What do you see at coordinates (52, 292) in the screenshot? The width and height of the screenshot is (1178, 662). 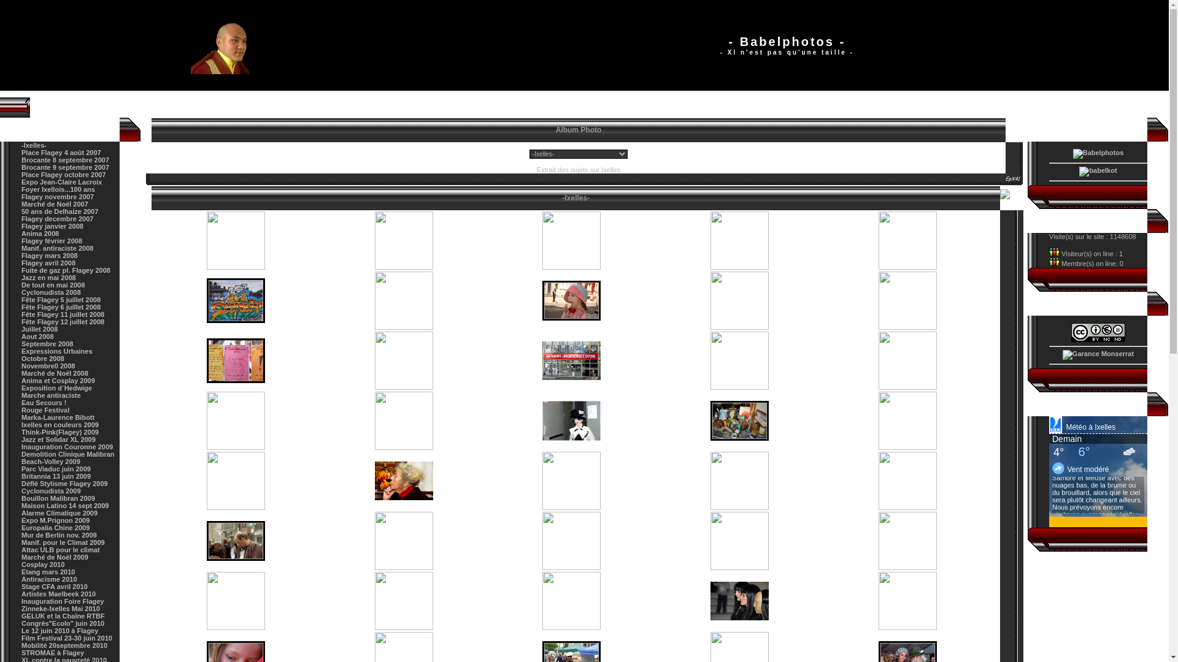 I see `Cyclonudista 2008` at bounding box center [52, 292].